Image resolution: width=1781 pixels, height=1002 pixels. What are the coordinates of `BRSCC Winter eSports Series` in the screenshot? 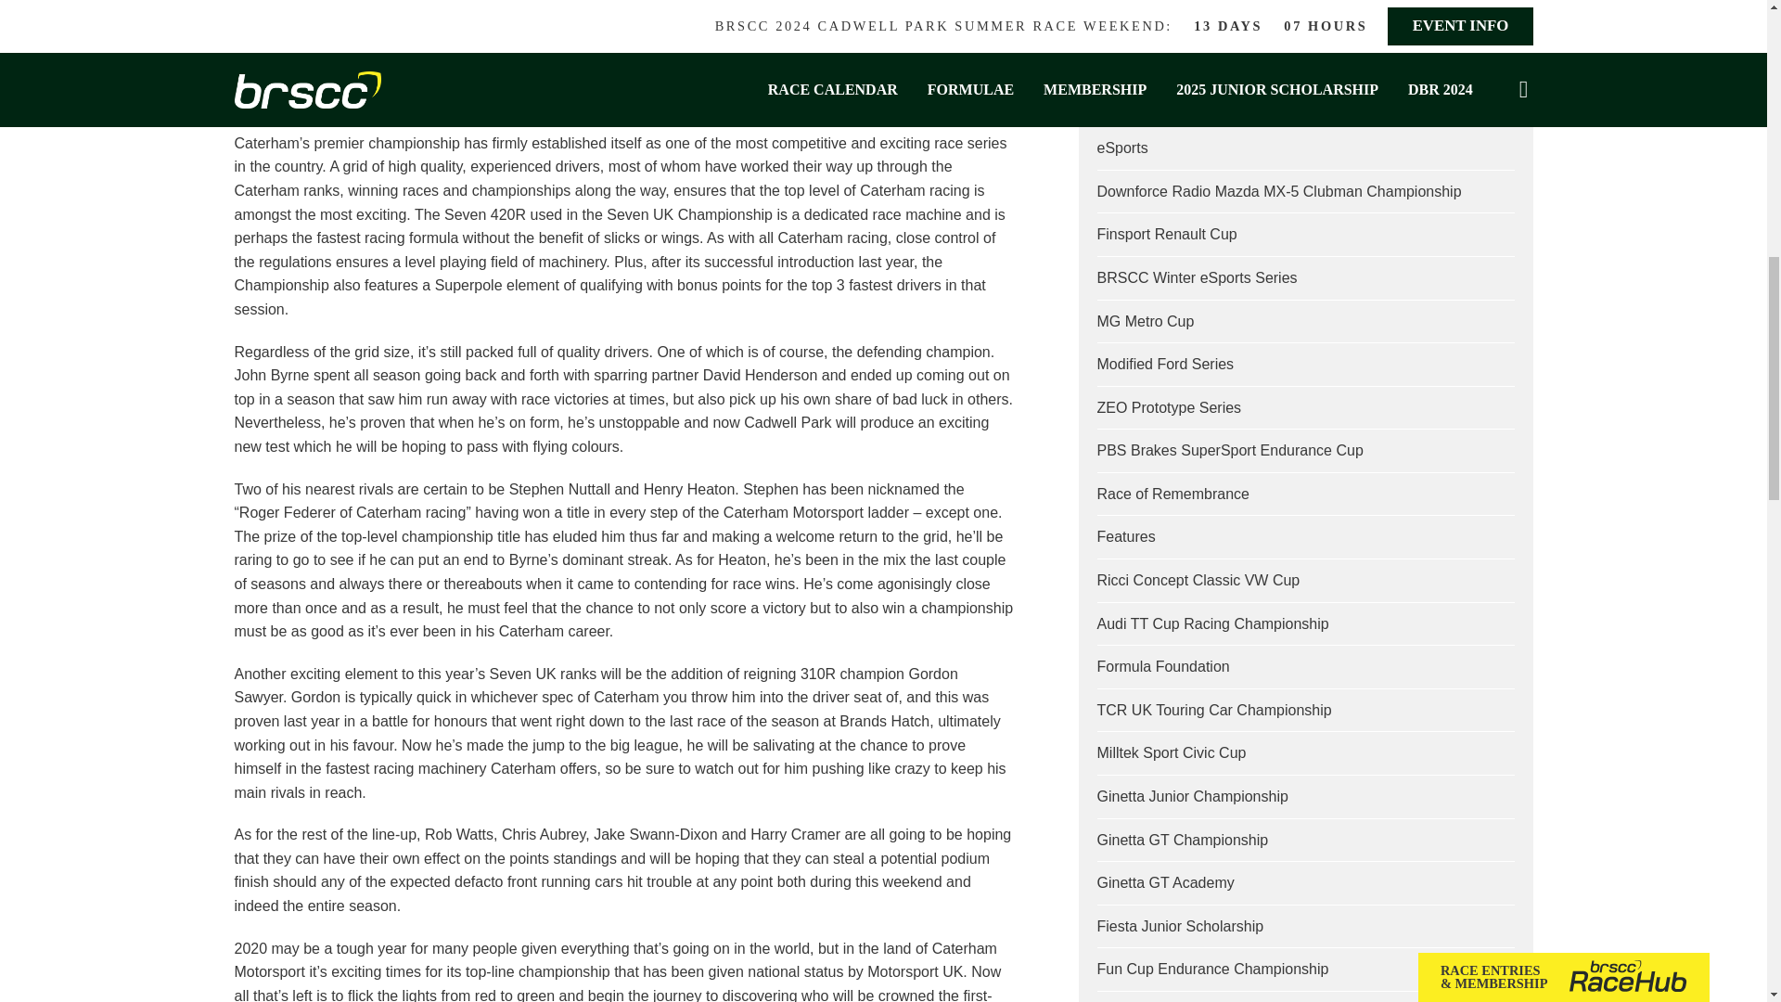 It's located at (1197, 276).